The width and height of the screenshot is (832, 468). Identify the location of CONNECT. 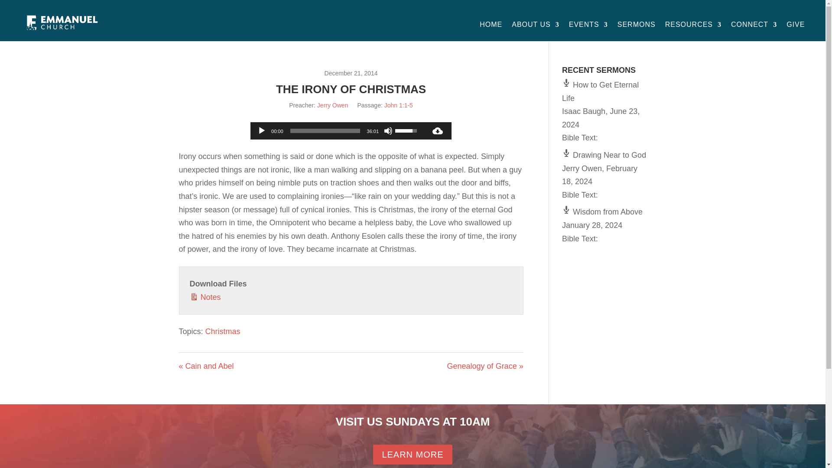
(754, 25).